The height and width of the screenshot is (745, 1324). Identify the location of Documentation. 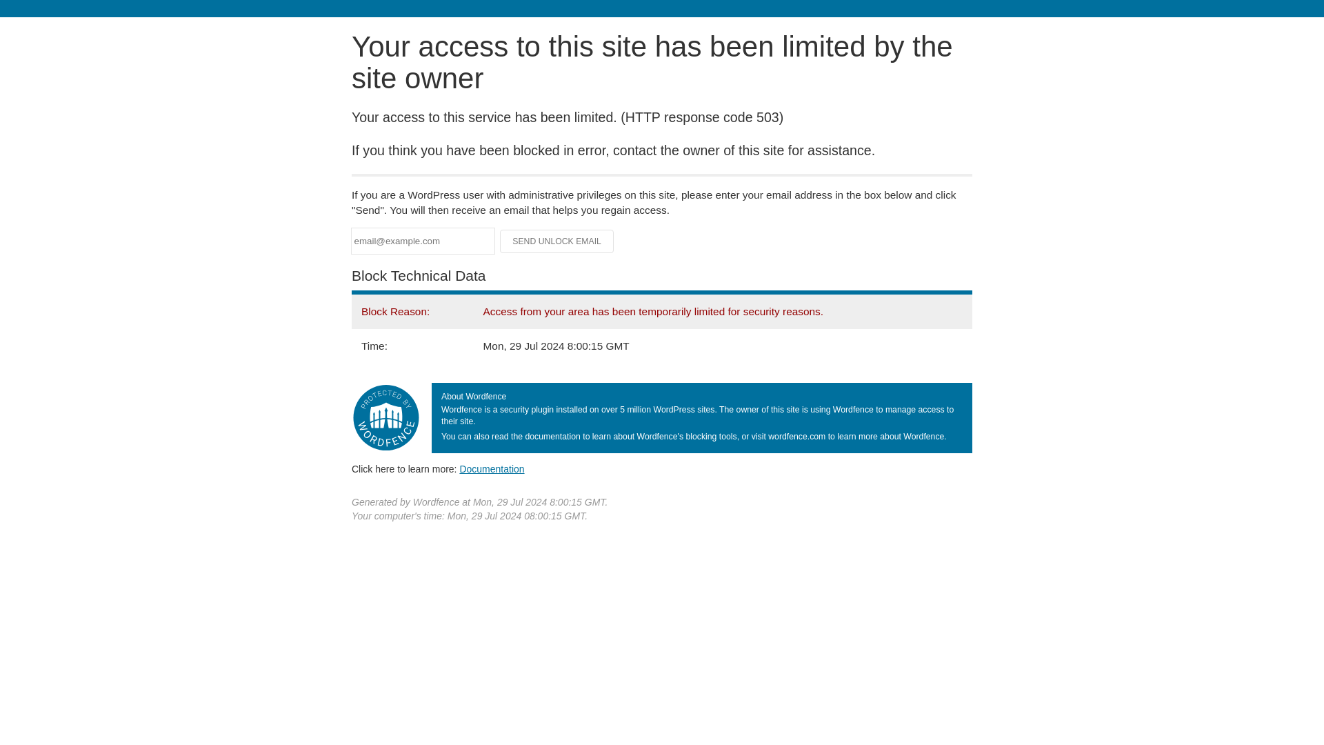
(492, 468).